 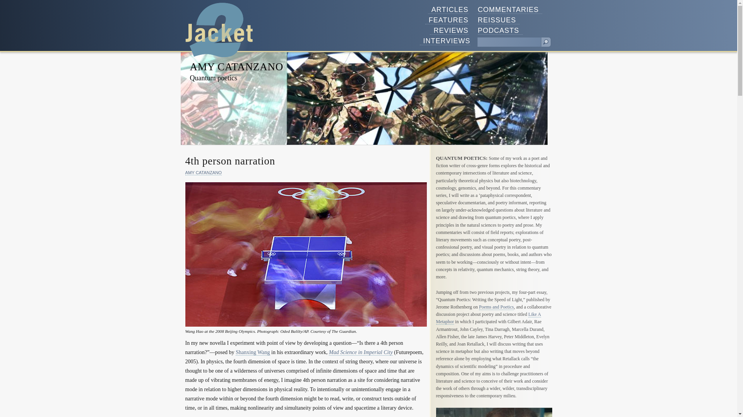 I want to click on Articles, so click(x=448, y=10).